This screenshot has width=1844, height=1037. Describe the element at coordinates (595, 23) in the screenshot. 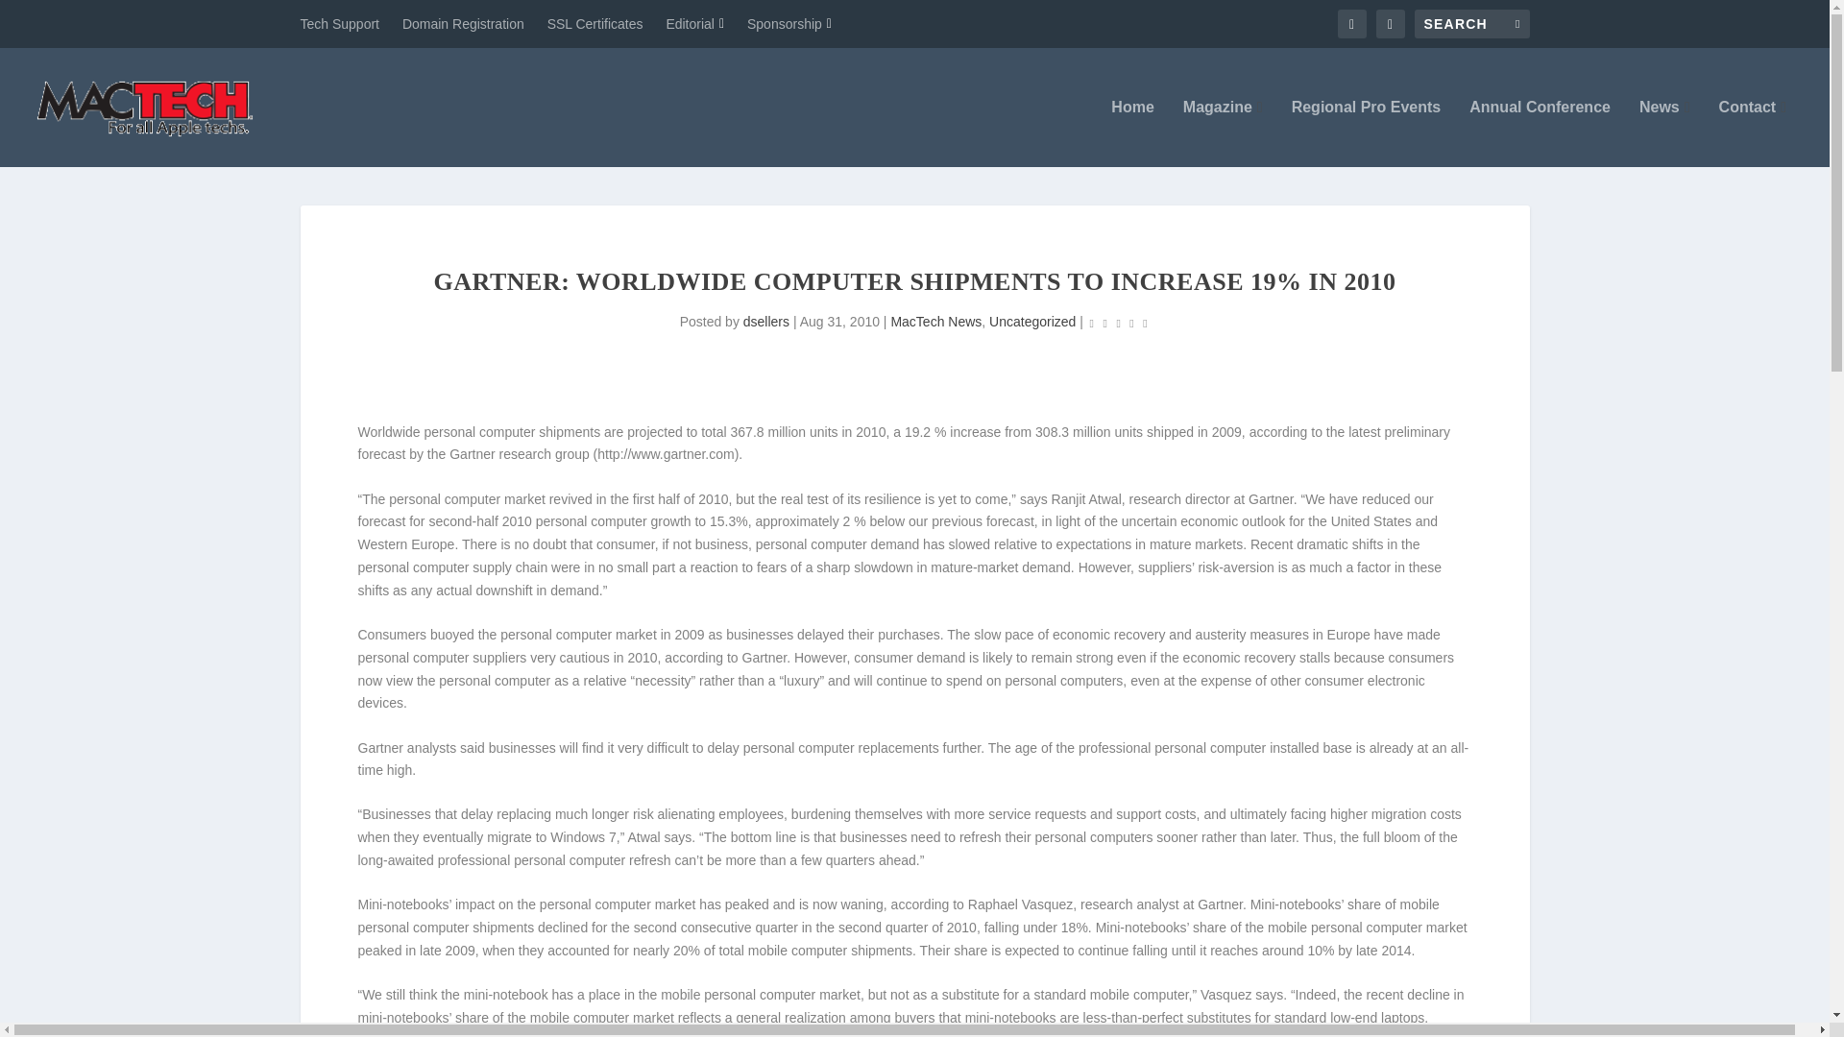

I see `SSL Certificates` at that location.